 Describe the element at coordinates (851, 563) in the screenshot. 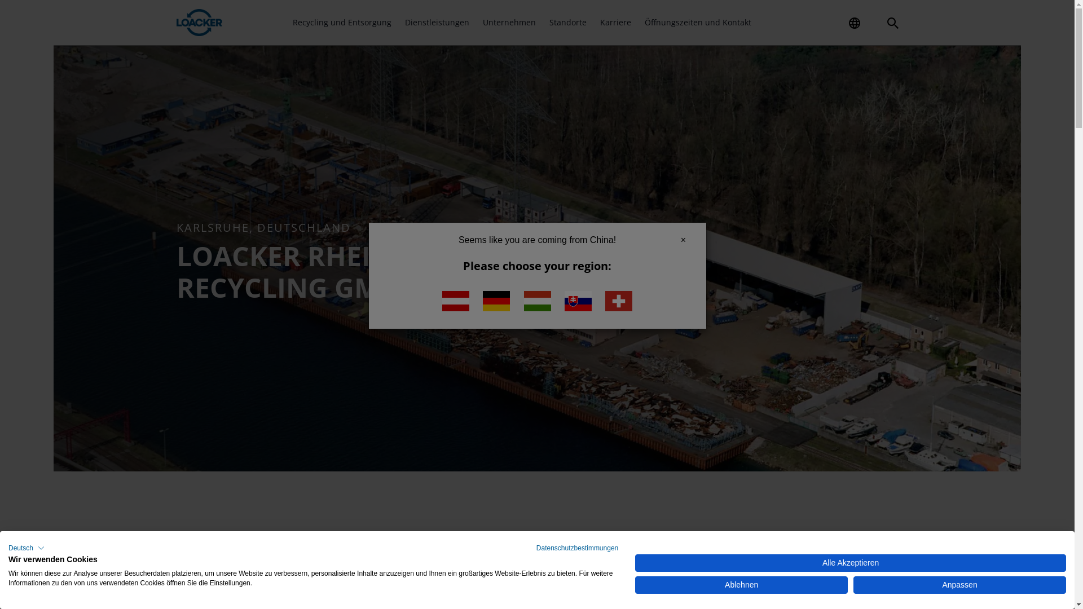

I see `Alle Akzeptieren` at that location.